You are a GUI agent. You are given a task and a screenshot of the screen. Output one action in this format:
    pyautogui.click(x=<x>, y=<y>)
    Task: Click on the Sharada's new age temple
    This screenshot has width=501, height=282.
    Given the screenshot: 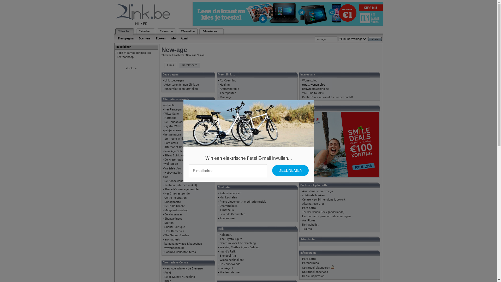 What is the action you would take?
    pyautogui.click(x=182, y=190)
    